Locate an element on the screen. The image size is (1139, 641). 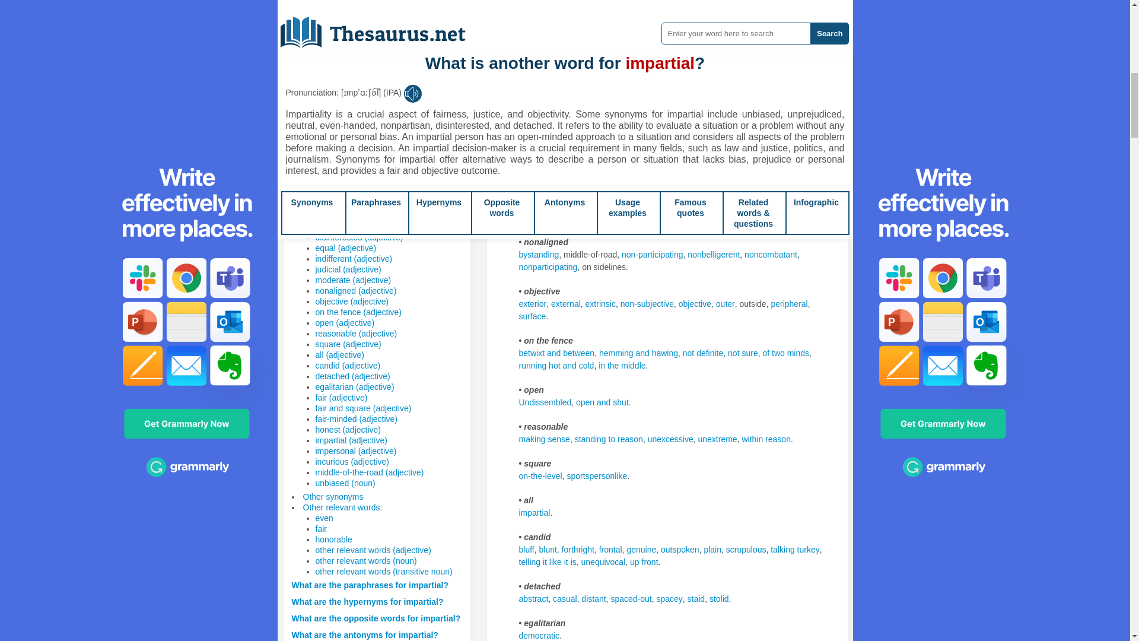
Synonyms for Impartial is located at coordinates (670, 119).